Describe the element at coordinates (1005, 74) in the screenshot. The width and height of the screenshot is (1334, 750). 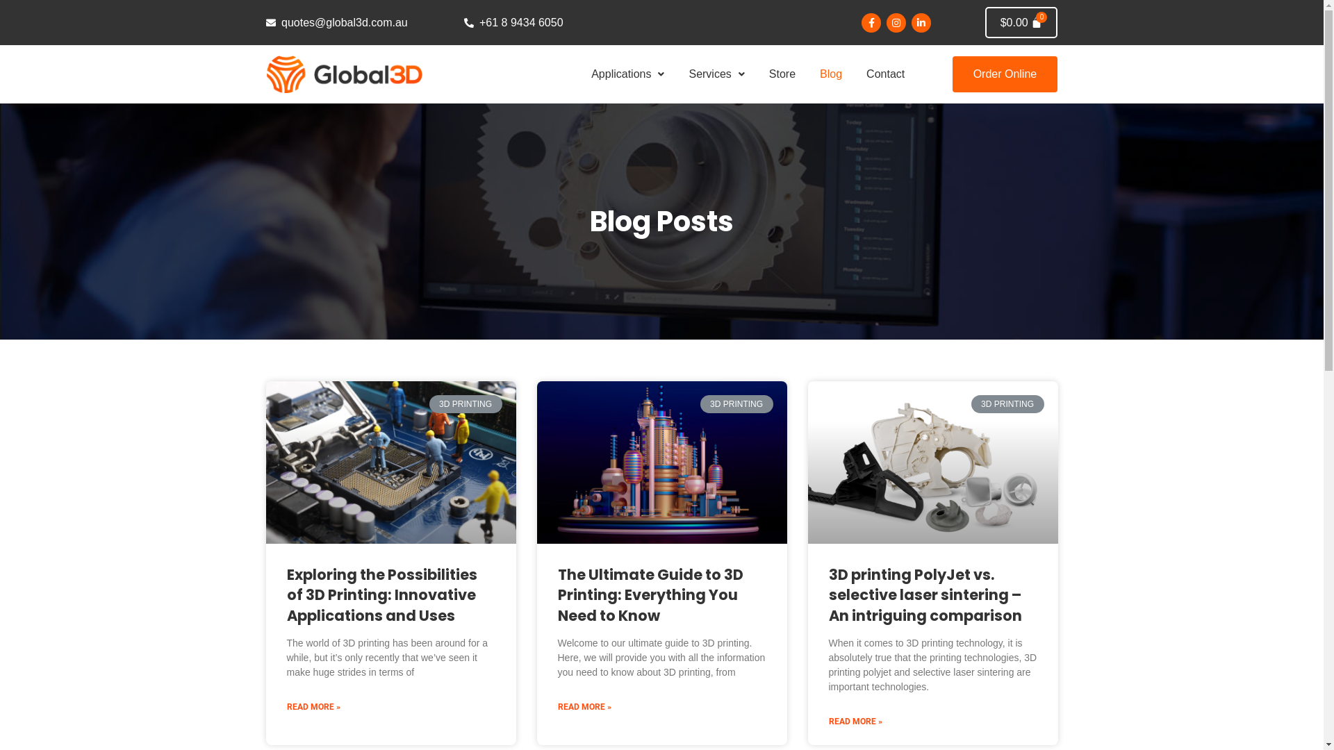
I see `Order Online` at that location.